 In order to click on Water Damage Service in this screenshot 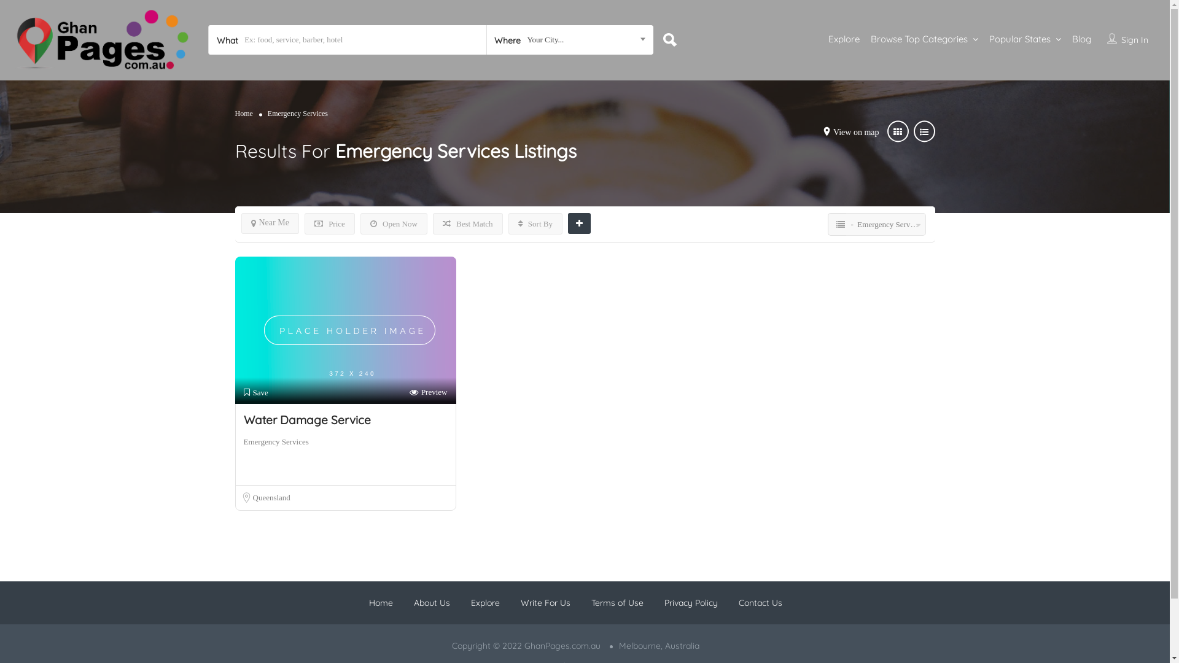, I will do `click(307, 420)`.